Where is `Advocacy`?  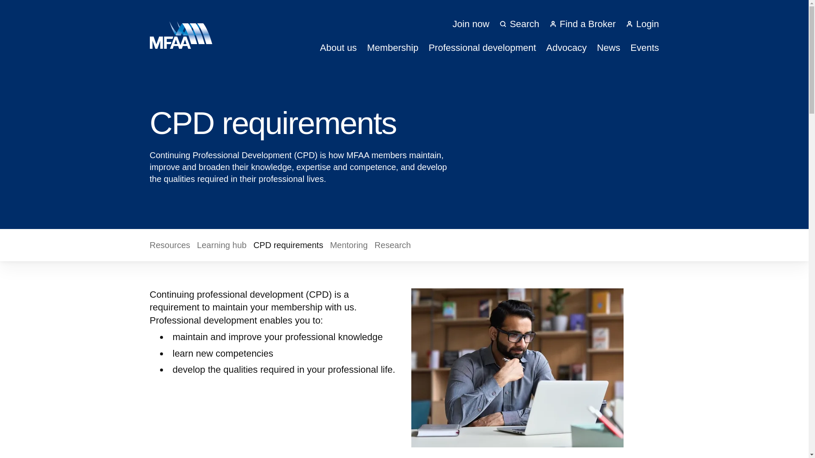
Advocacy is located at coordinates (566, 47).